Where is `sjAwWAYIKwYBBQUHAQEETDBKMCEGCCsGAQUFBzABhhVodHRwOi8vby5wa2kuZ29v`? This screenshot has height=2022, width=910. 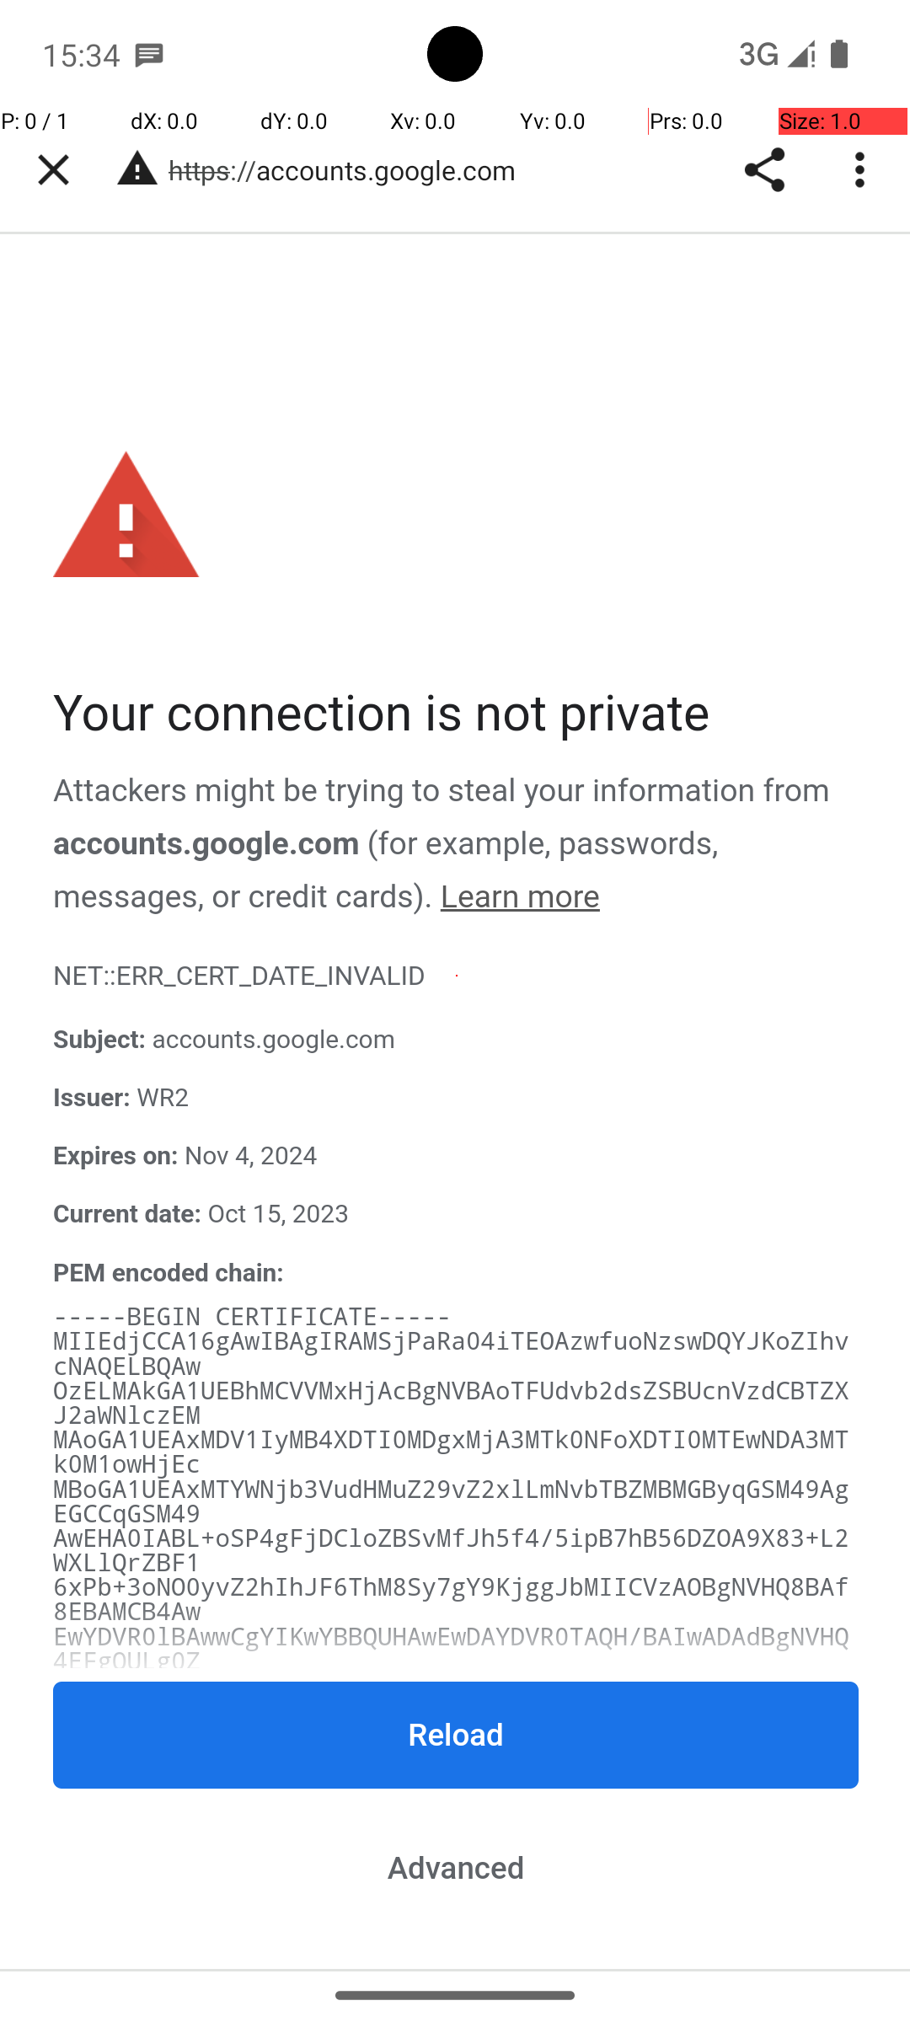 sjAwWAYIKwYBBQUHAQEETDBKMCEGCCsGAQUFBzABhhVodHRwOi8vby5wa2kuZ29v is located at coordinates (452, 1747).